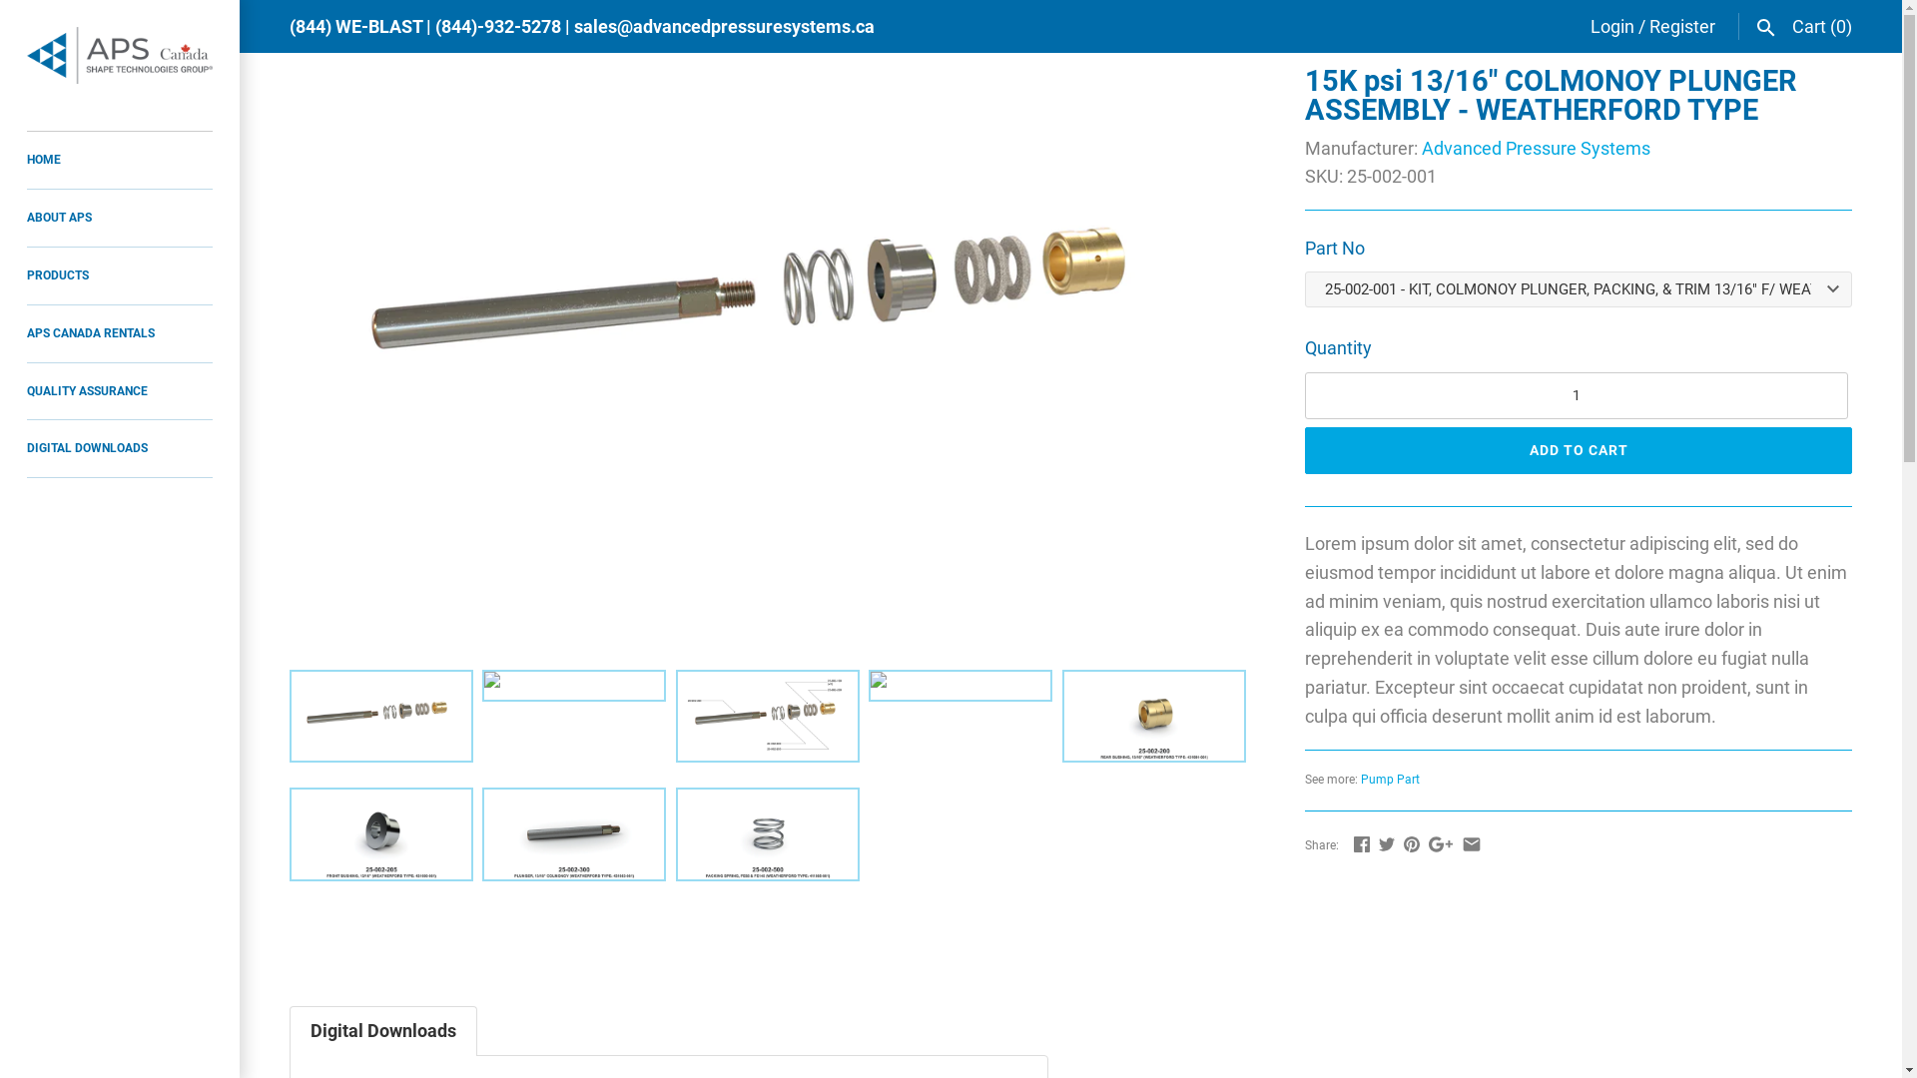 The height and width of the screenshot is (1078, 1917). I want to click on Facebook, so click(1362, 844).